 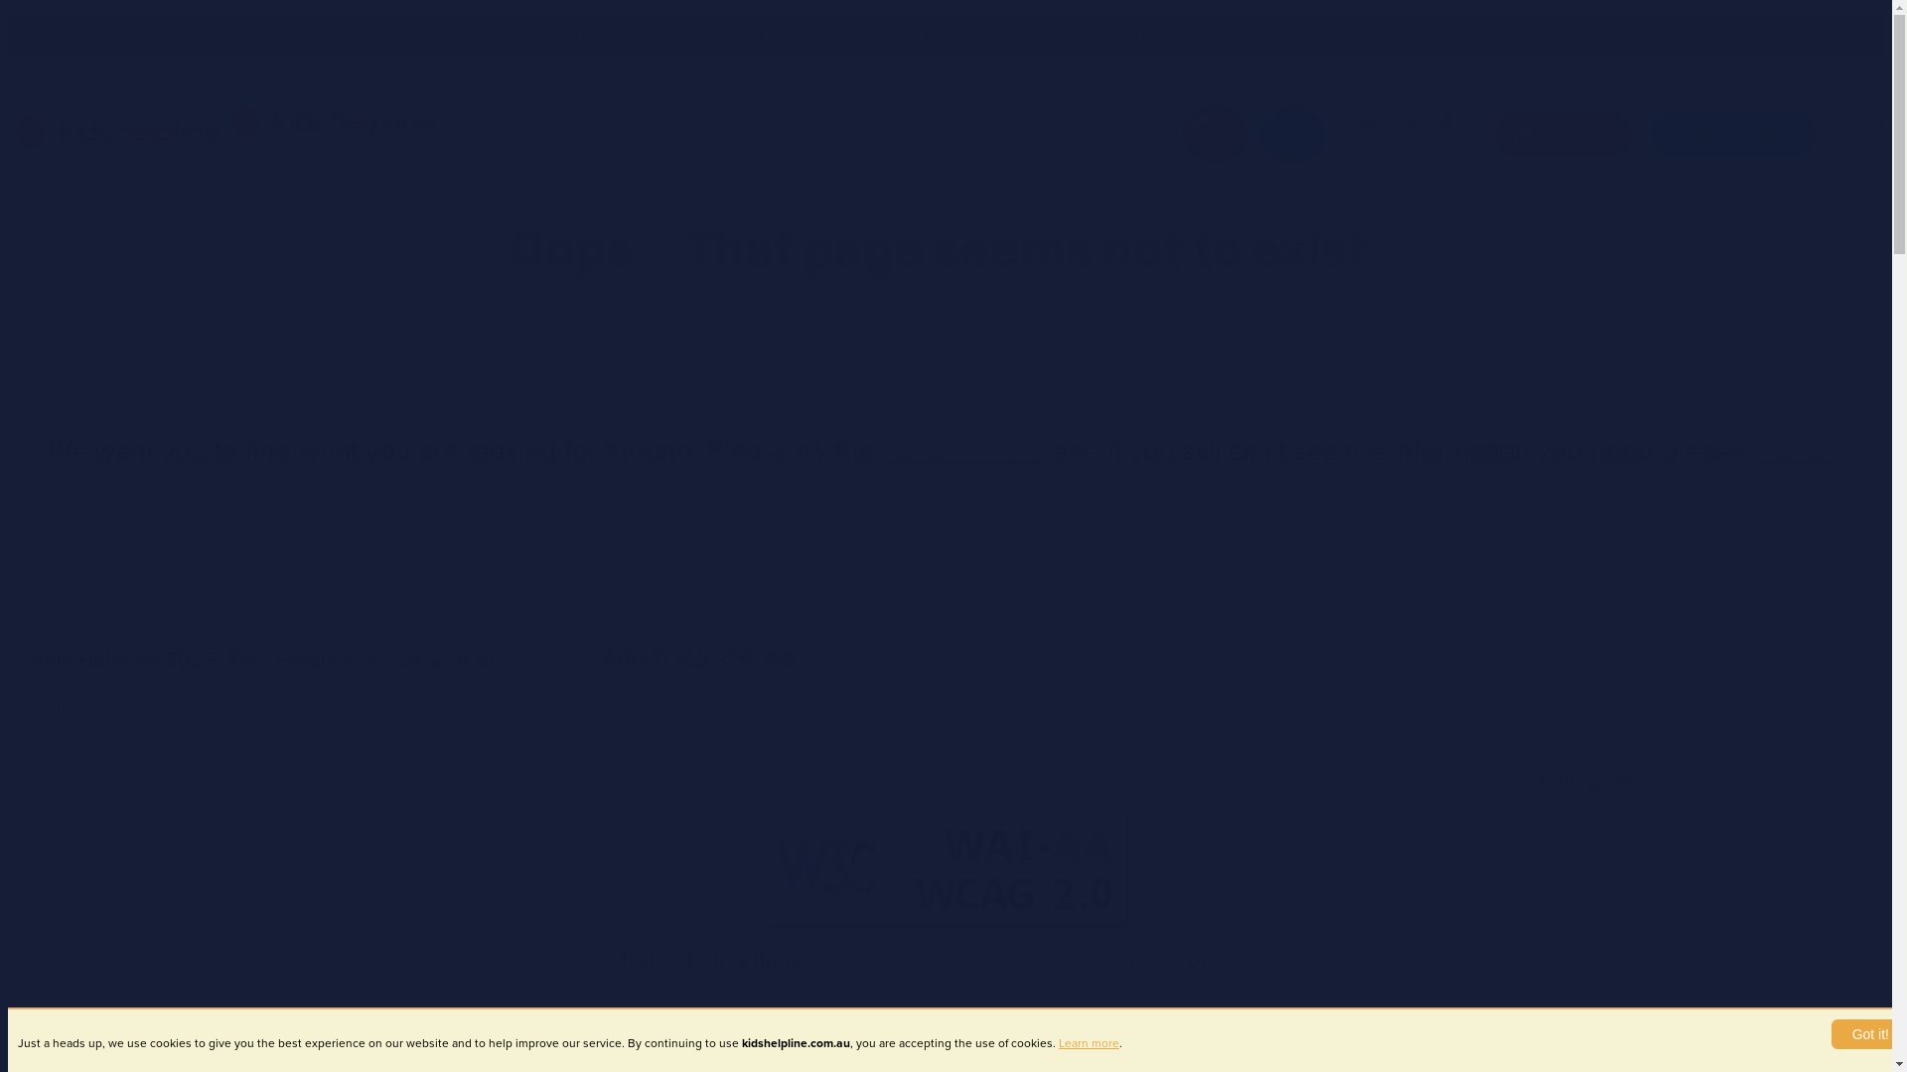 What do you see at coordinates (828, 36) in the screenshot?
I see `Young Adults 18-25` at bounding box center [828, 36].